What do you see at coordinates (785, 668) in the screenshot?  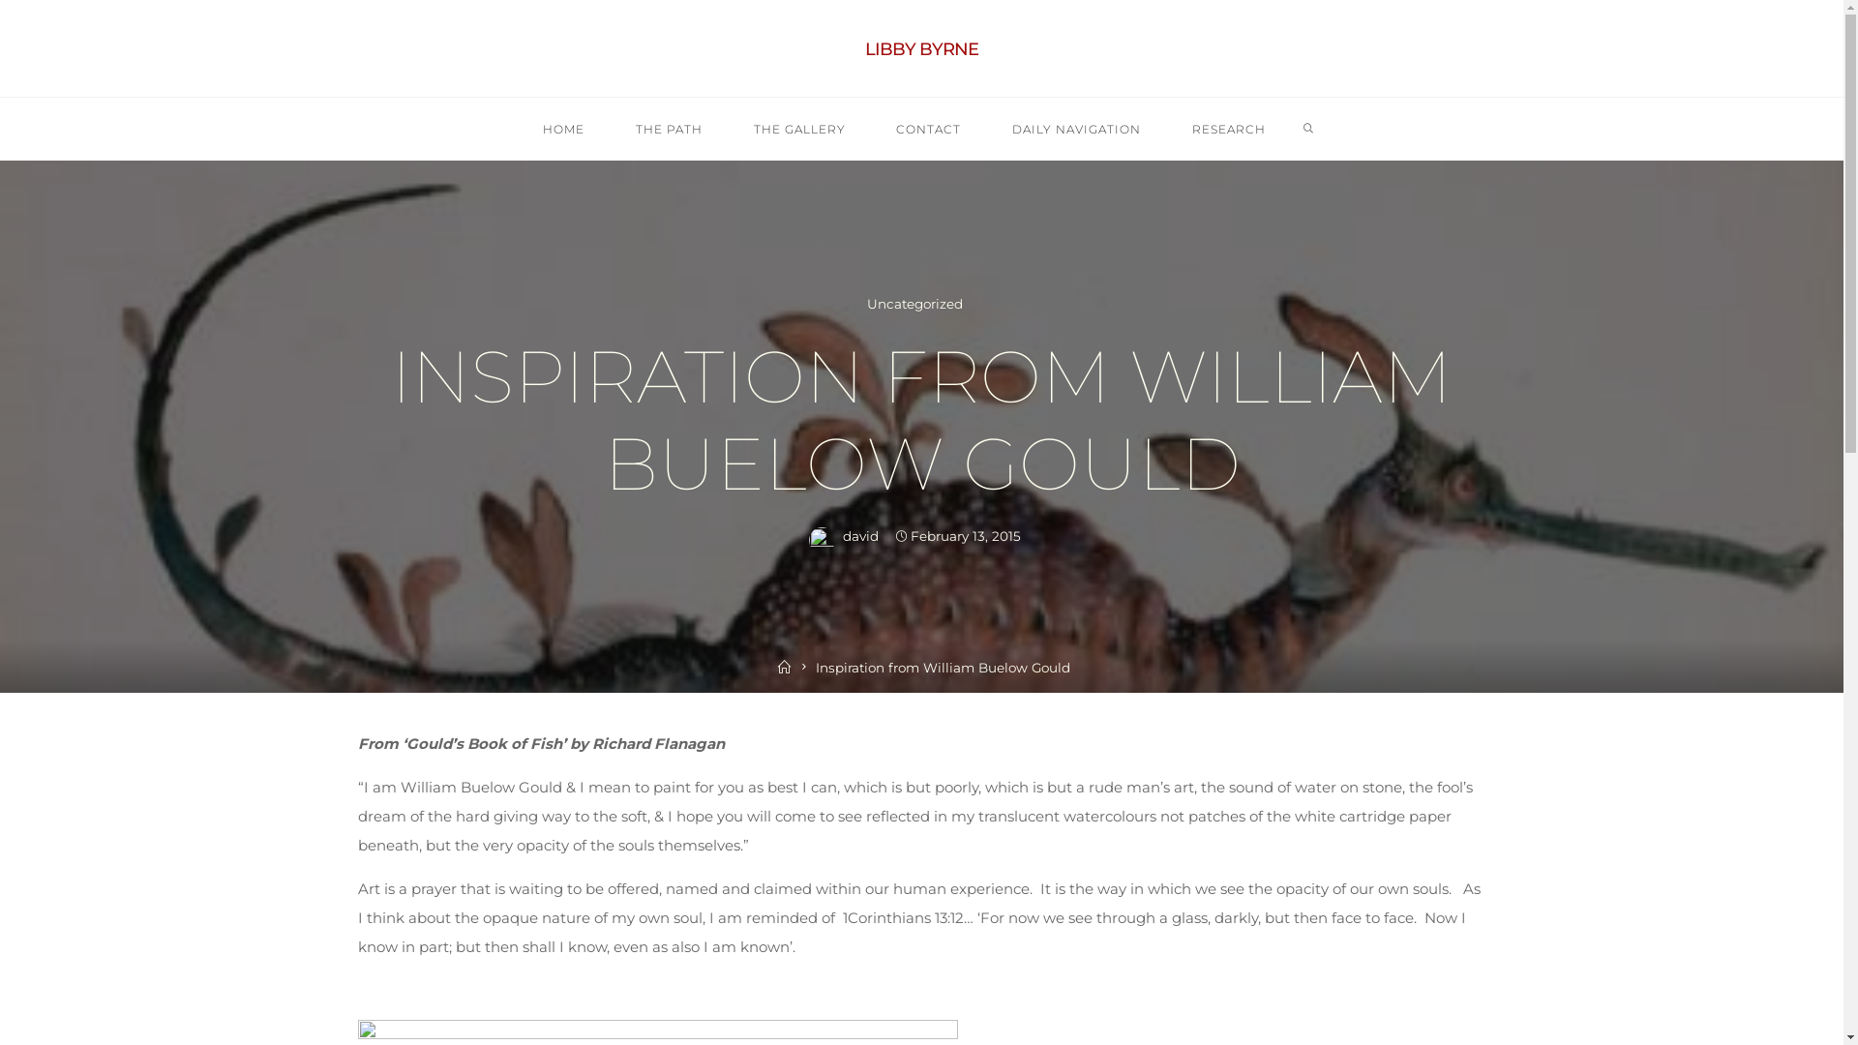 I see `Home` at bounding box center [785, 668].